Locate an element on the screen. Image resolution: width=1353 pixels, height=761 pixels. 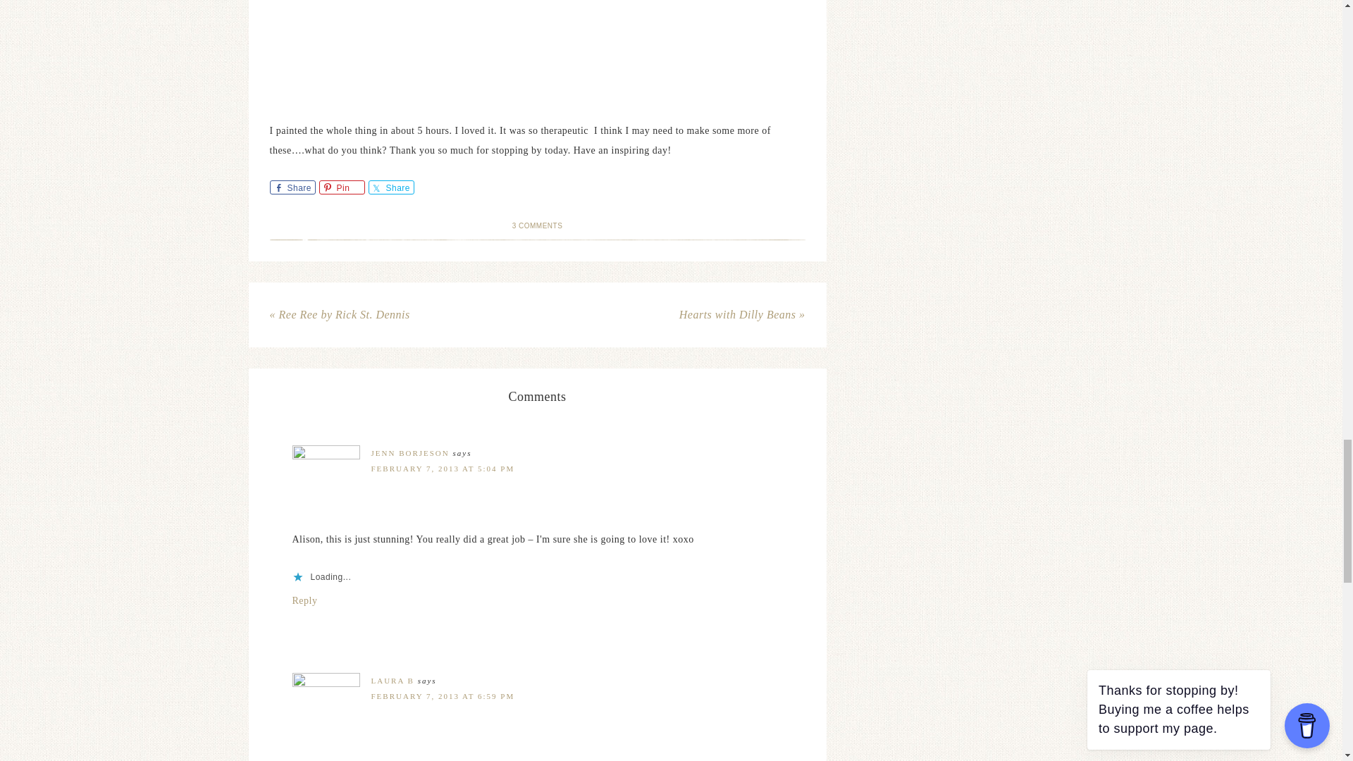
FEBRUARY 7, 2013 AT 5:04 PM is located at coordinates (443, 468).